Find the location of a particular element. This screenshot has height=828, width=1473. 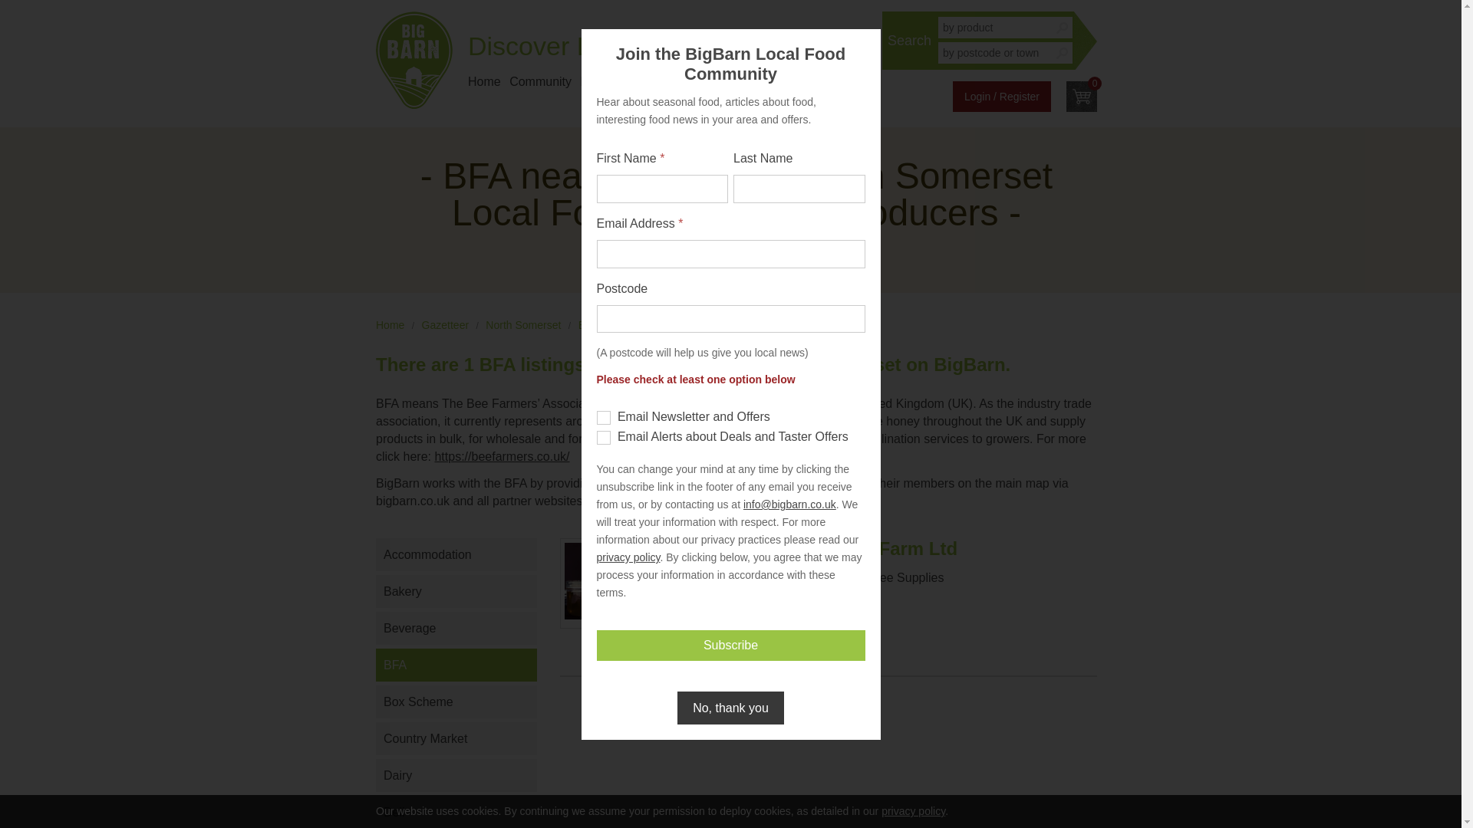

Instagram is located at coordinates (755, 46).